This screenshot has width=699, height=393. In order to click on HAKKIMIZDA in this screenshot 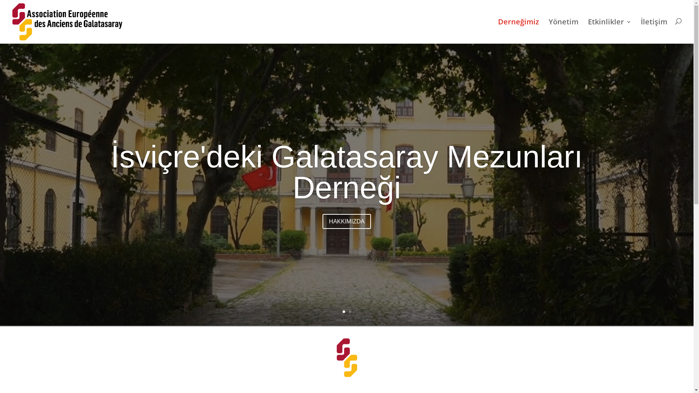, I will do `click(347, 221)`.